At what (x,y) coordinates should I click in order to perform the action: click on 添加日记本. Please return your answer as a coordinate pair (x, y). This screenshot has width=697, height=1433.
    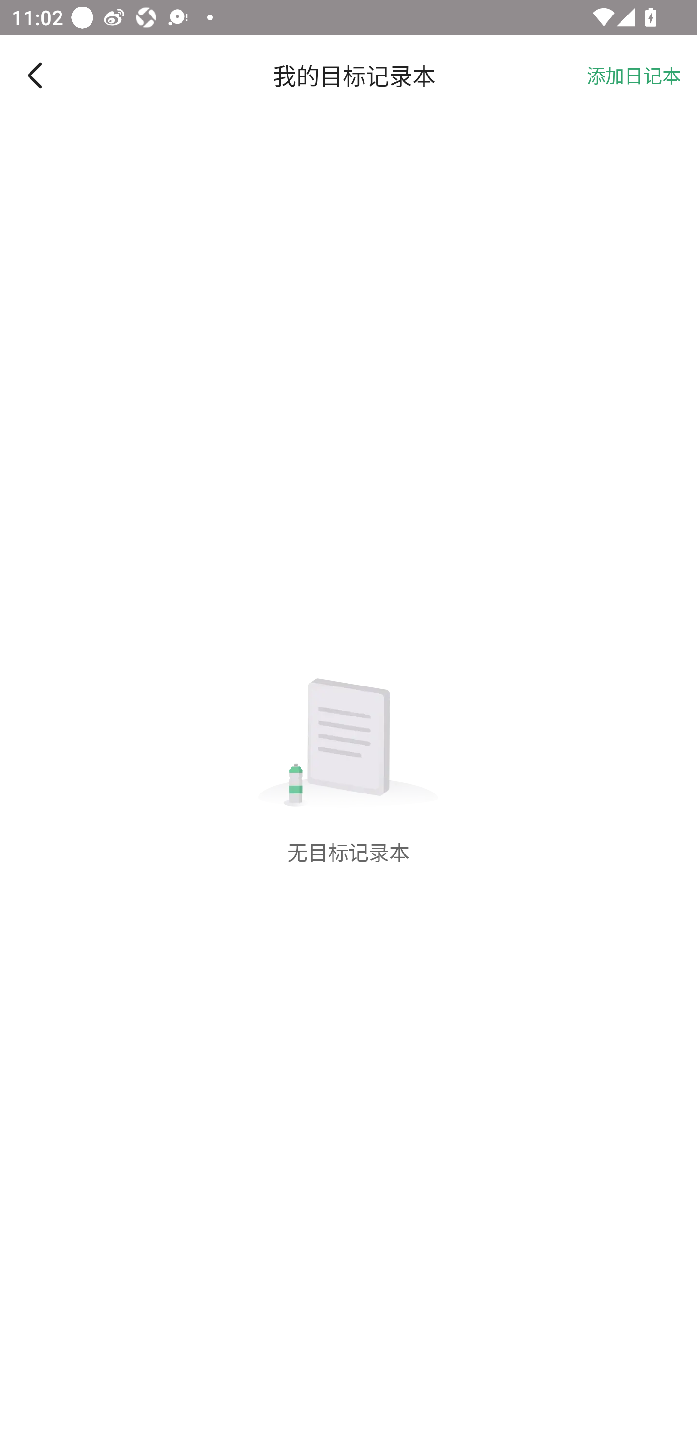
    Looking at the image, I should click on (634, 75).